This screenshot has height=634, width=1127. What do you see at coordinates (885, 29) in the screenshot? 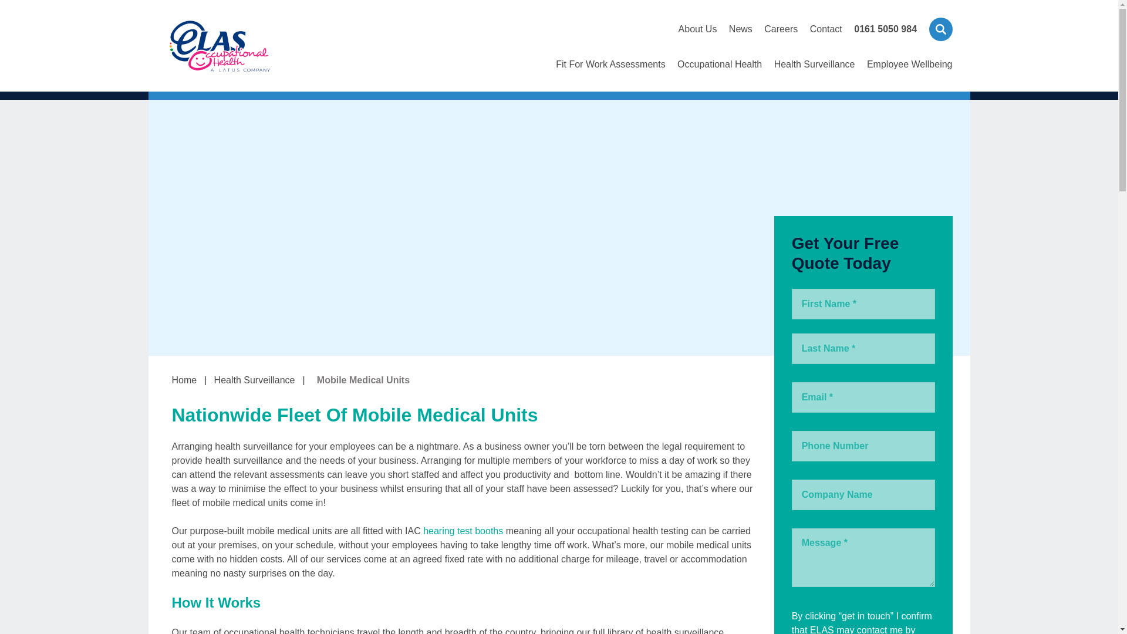
I see `0161 5050 984` at bounding box center [885, 29].